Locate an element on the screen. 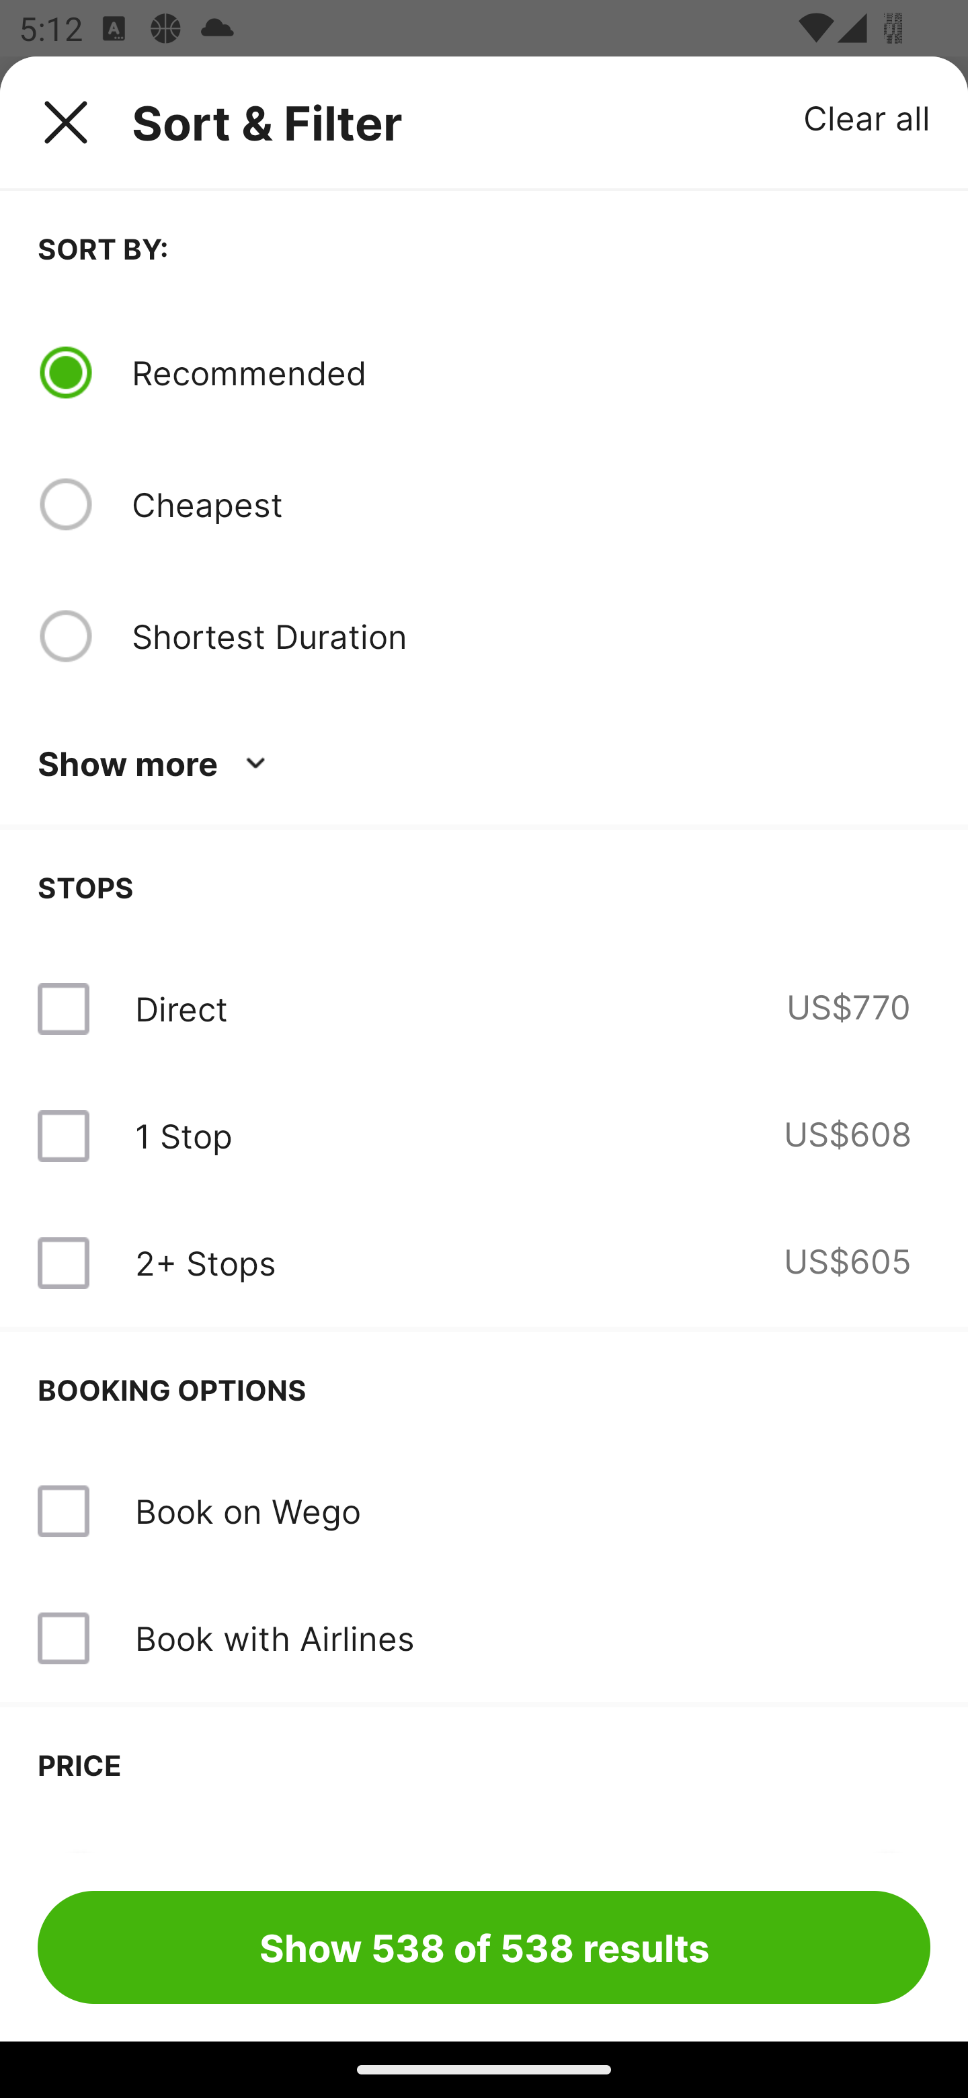  1 Stop US$608 is located at coordinates (484, 1136).